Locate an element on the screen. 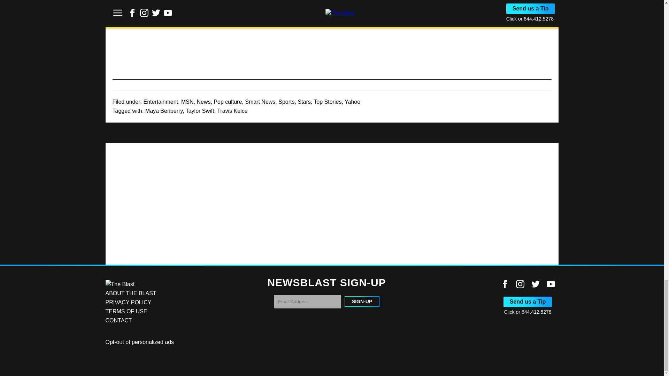 This screenshot has width=669, height=376. Pop culture is located at coordinates (227, 102).